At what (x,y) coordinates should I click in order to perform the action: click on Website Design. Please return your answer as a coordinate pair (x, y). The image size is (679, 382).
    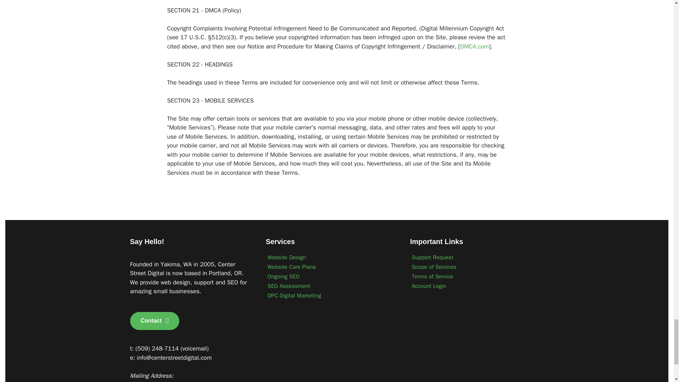
    Looking at the image, I should click on (331, 257).